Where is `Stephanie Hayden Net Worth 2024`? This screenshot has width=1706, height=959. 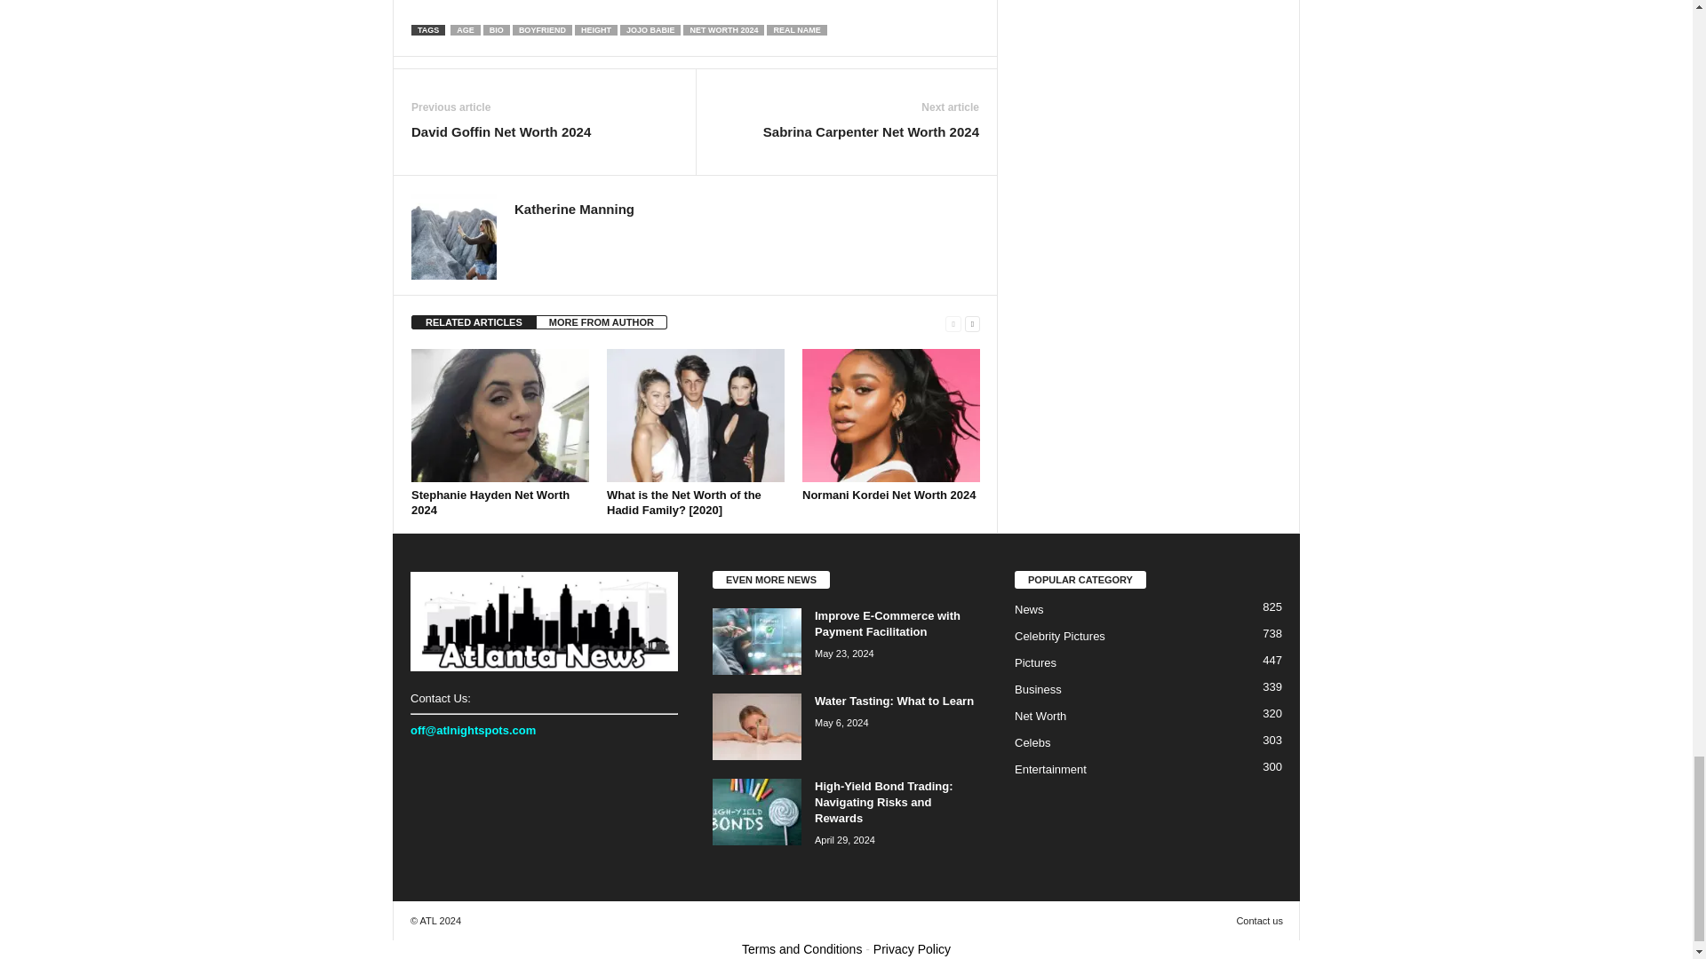 Stephanie Hayden Net Worth 2024 is located at coordinates (490, 503).